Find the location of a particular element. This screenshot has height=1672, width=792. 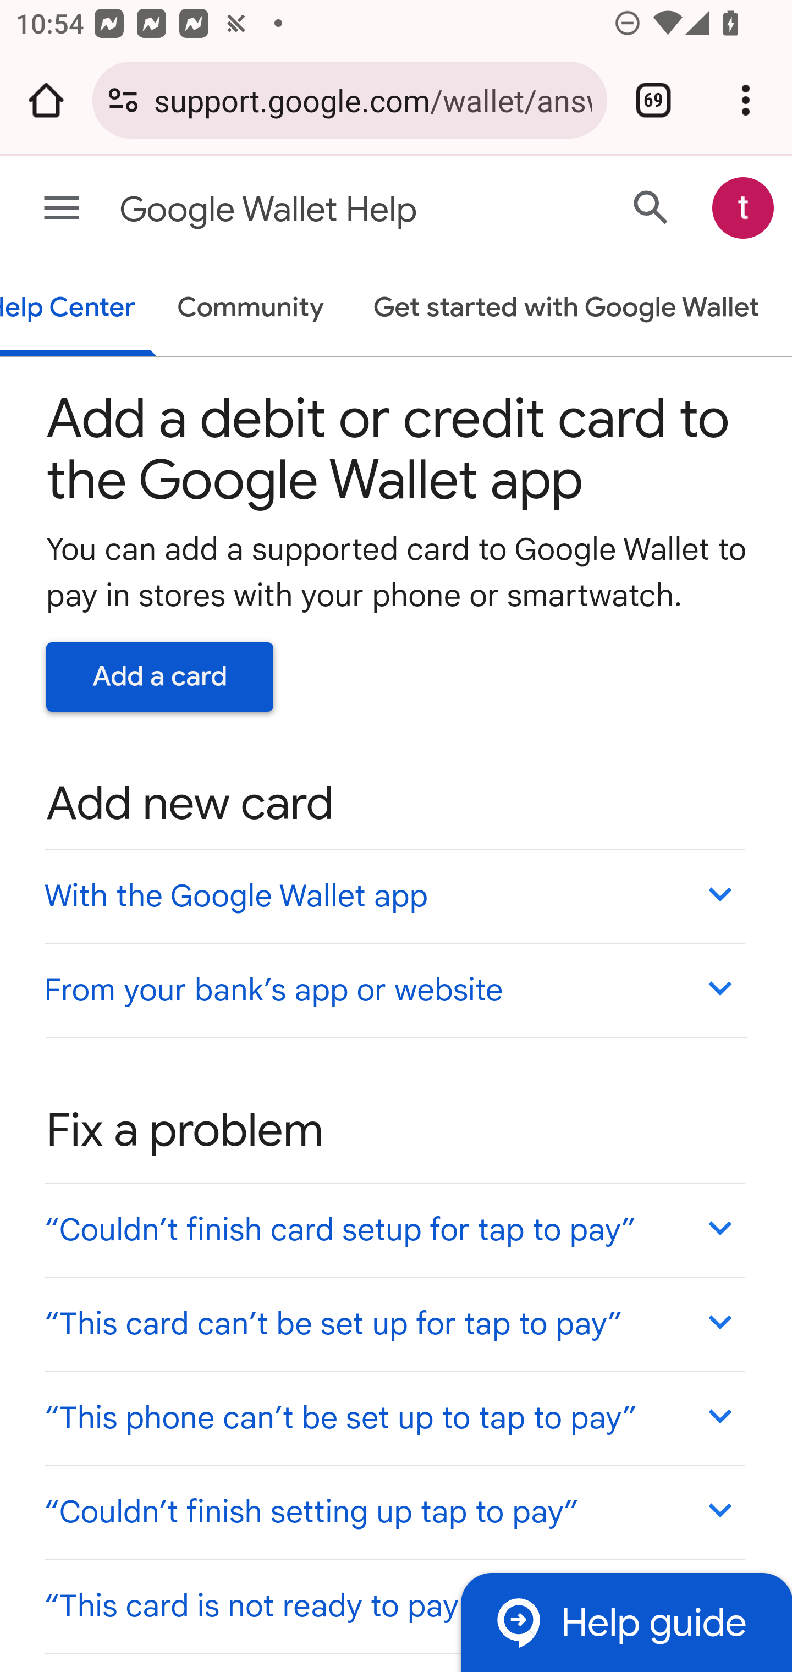

“This phone can’t be set up to tap to pay” is located at coordinates (394, 1418).